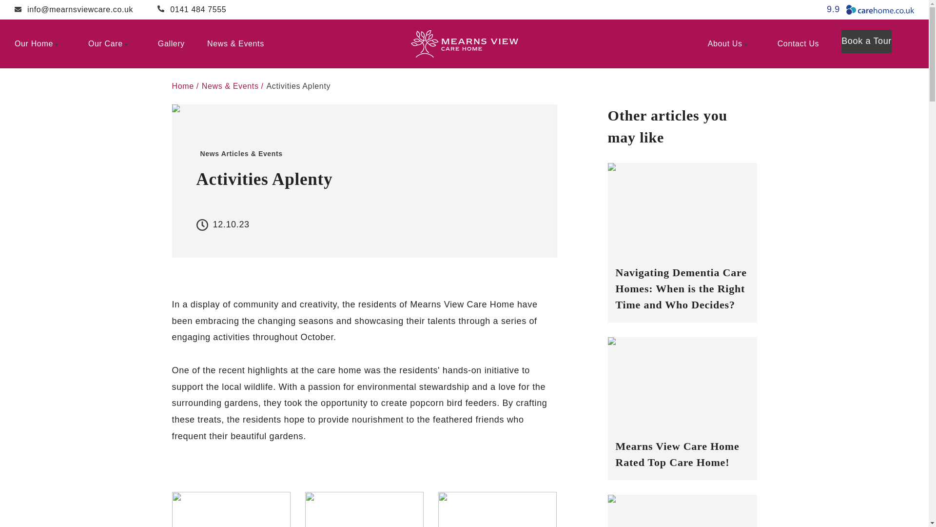 Image resolution: width=936 pixels, height=527 pixels. I want to click on About Us, so click(731, 44).